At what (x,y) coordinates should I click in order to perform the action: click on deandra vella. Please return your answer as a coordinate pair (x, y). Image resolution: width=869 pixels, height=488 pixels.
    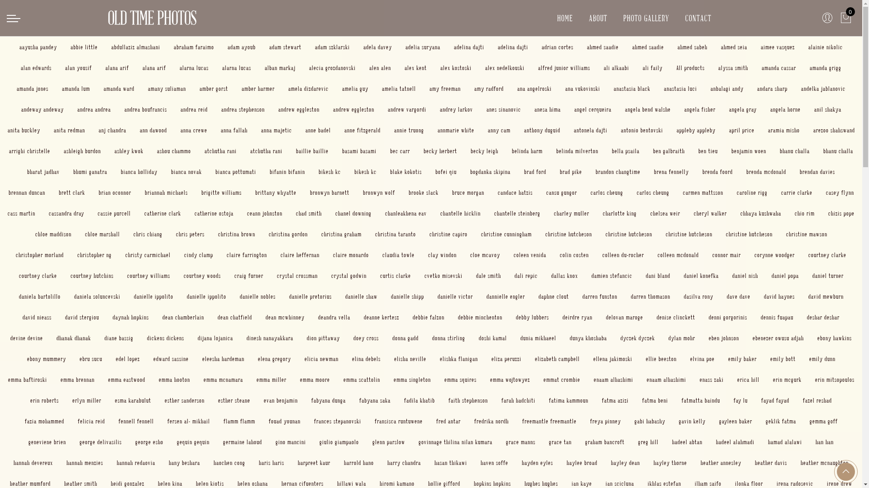
    Looking at the image, I should click on (334, 317).